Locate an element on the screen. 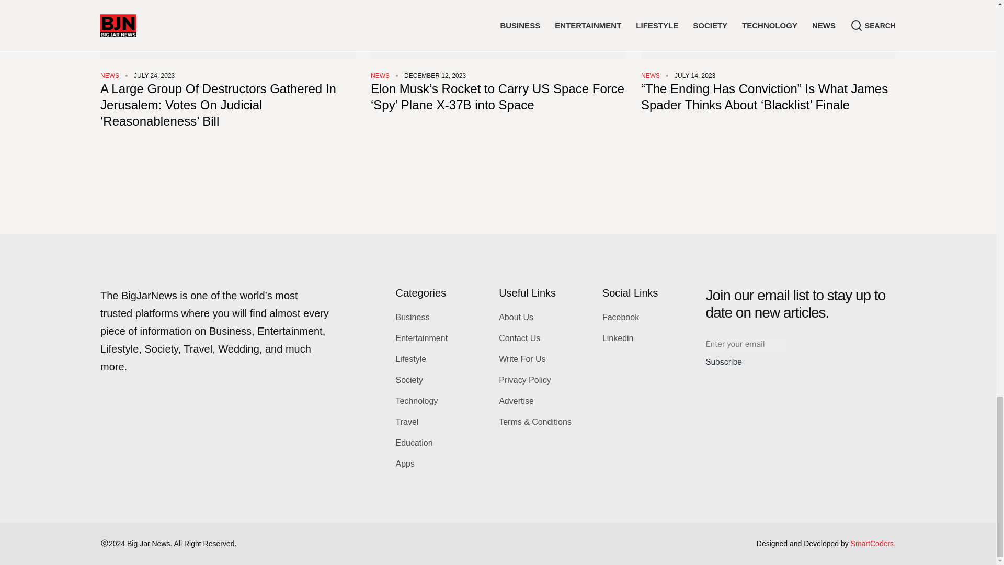 The height and width of the screenshot is (565, 1004). News is located at coordinates (110, 76).